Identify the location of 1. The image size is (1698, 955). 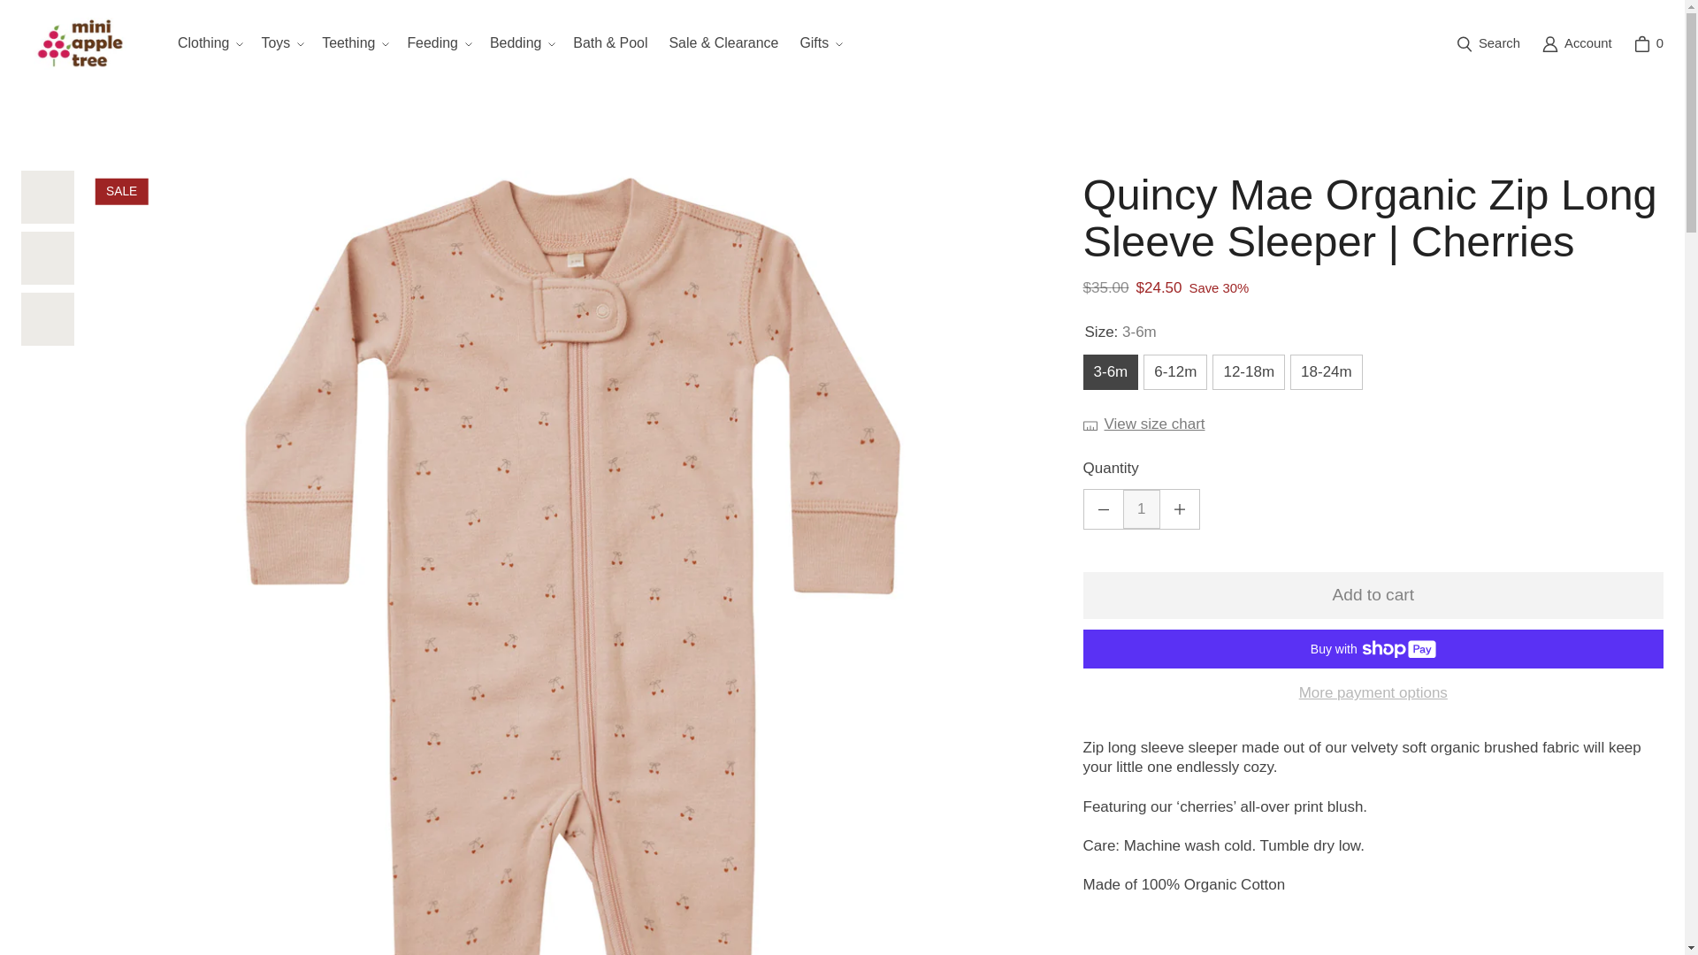
(1141, 509).